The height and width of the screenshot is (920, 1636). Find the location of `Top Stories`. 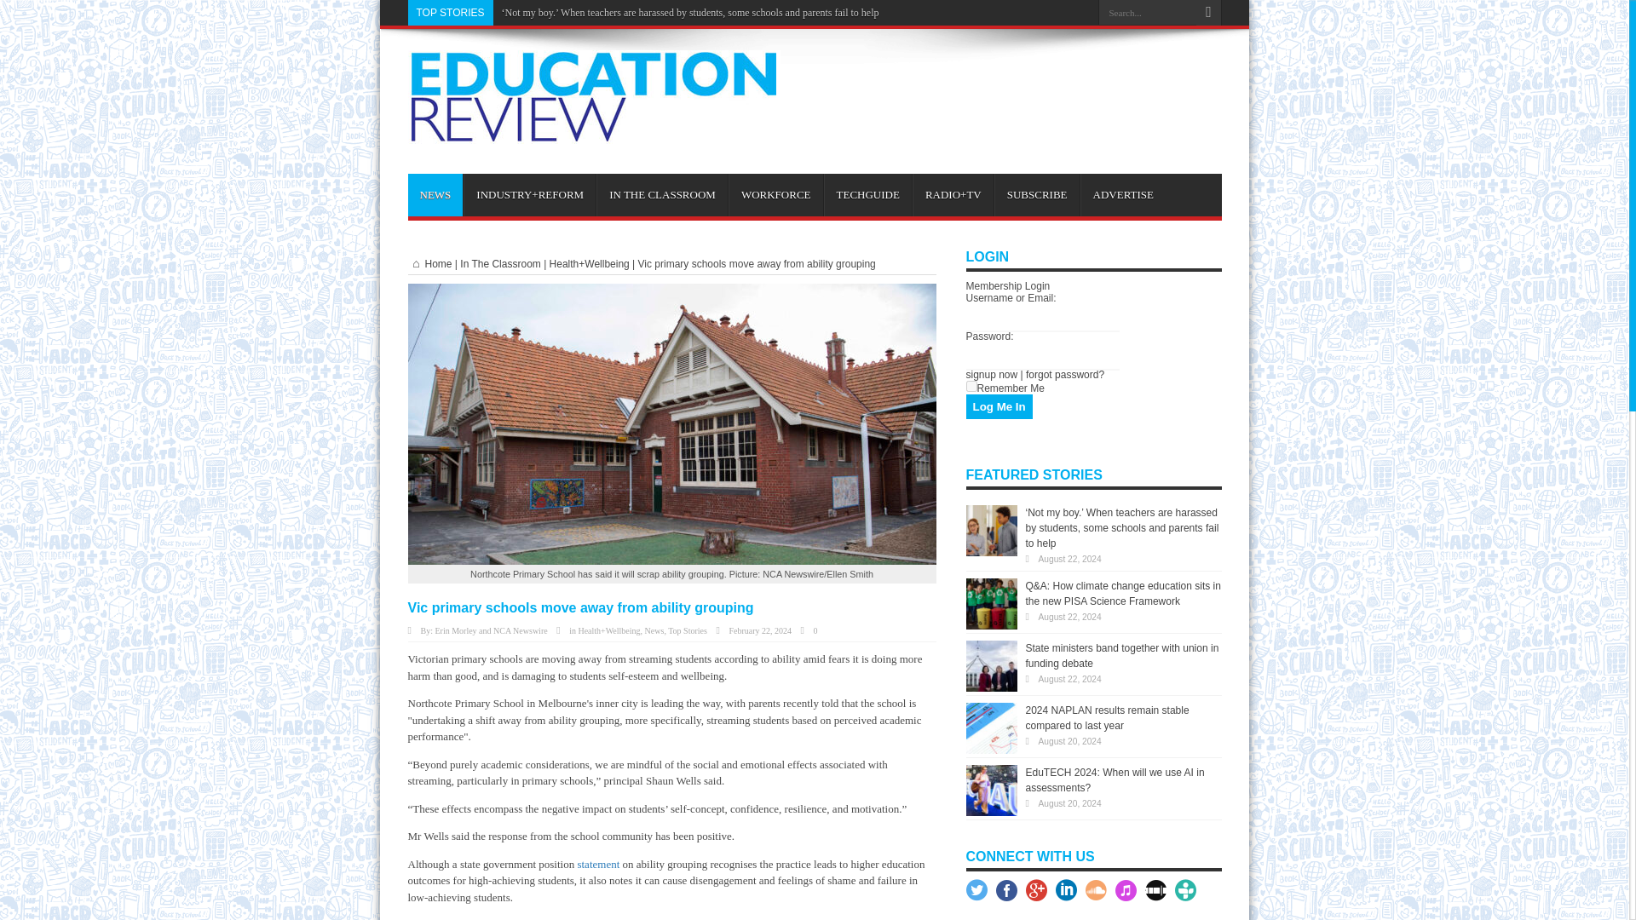

Top Stories is located at coordinates (687, 630).